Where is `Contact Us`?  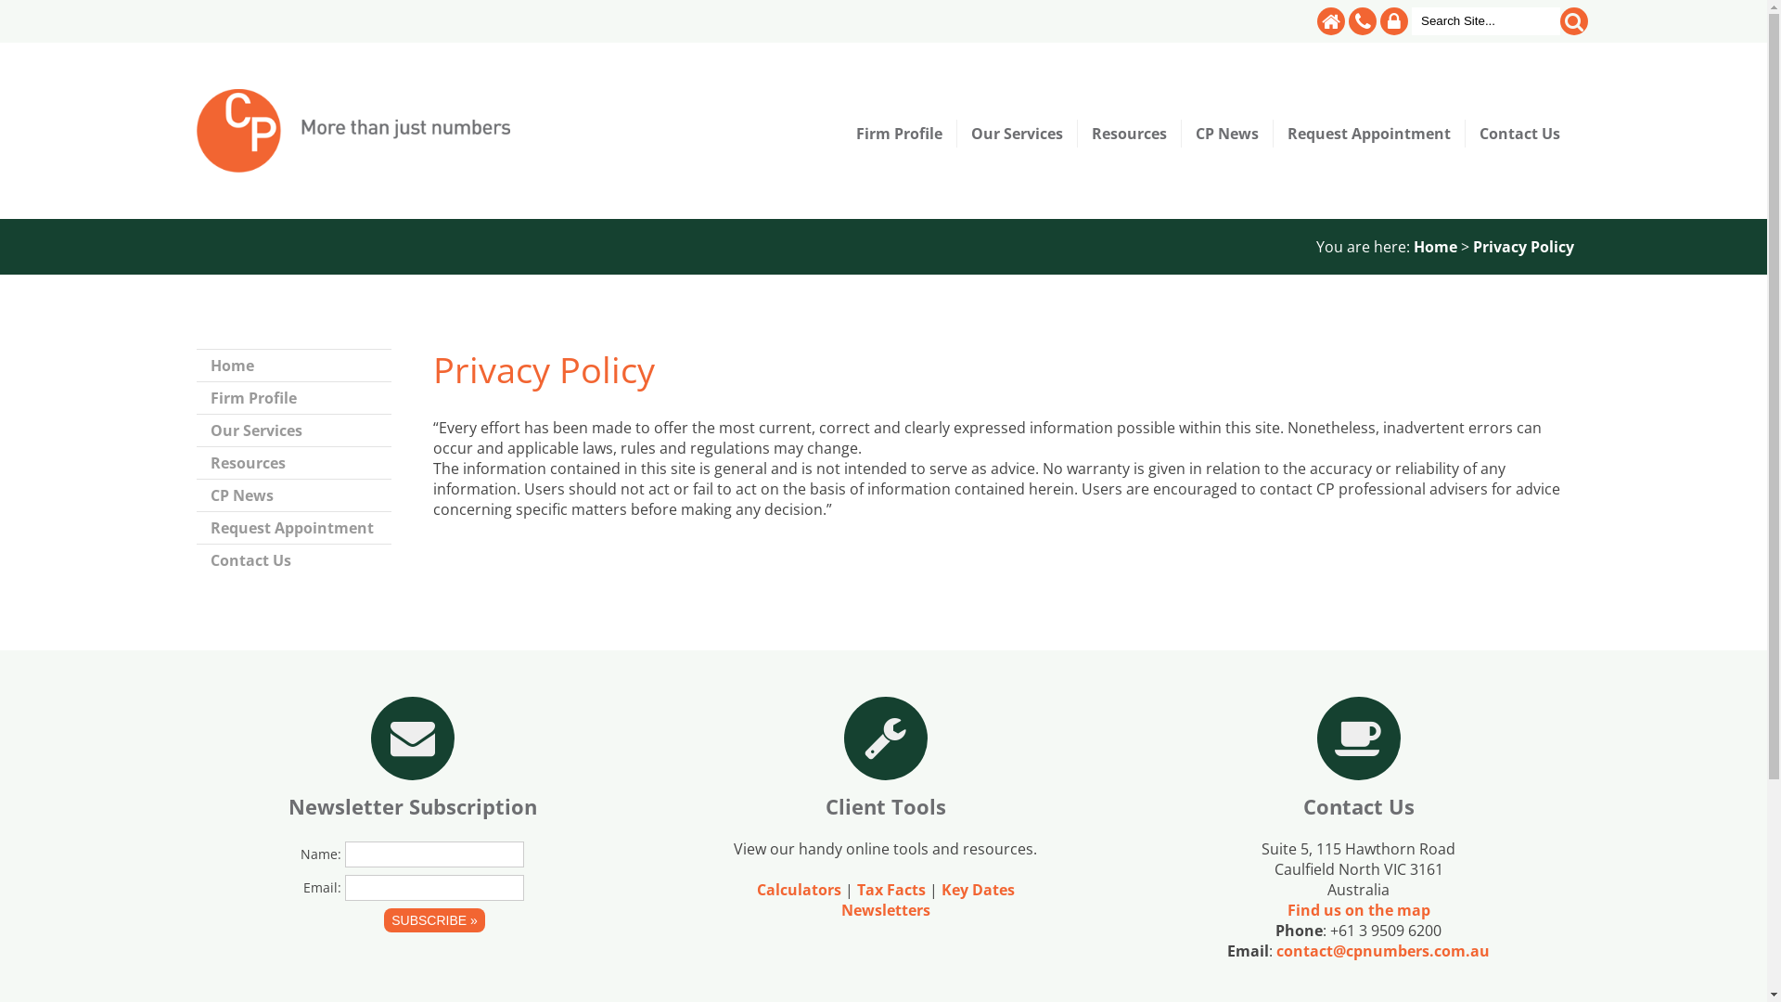
Contact Us is located at coordinates (294, 560).